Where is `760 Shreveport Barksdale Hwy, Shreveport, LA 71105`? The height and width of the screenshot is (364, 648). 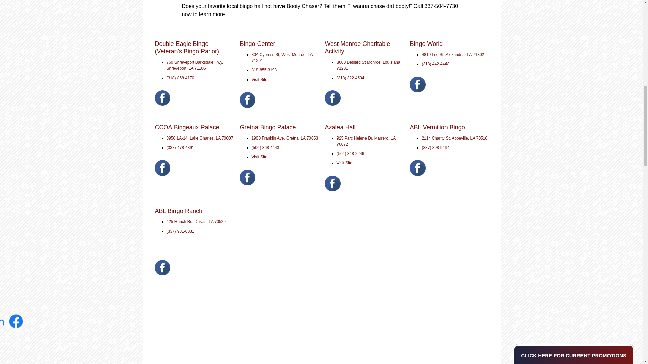 760 Shreveport Barksdale Hwy, Shreveport, LA 71105 is located at coordinates (194, 65).